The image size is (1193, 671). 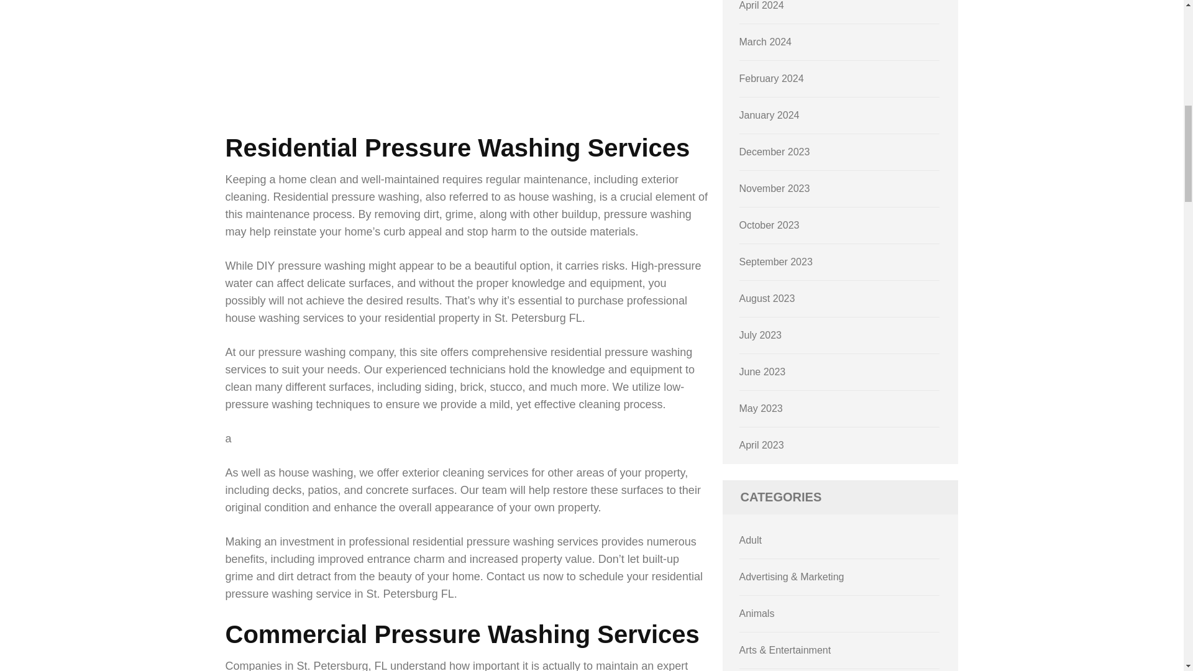 I want to click on March 2024, so click(x=766, y=42).